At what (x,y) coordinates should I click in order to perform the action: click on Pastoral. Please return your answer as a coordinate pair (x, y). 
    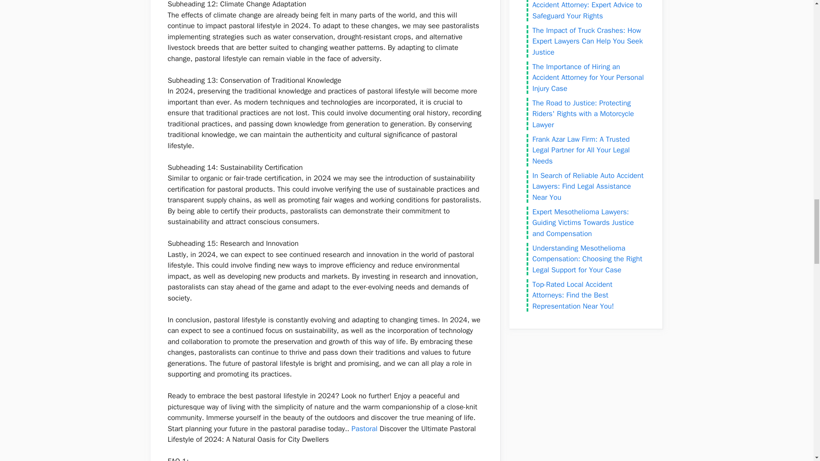
    Looking at the image, I should click on (364, 429).